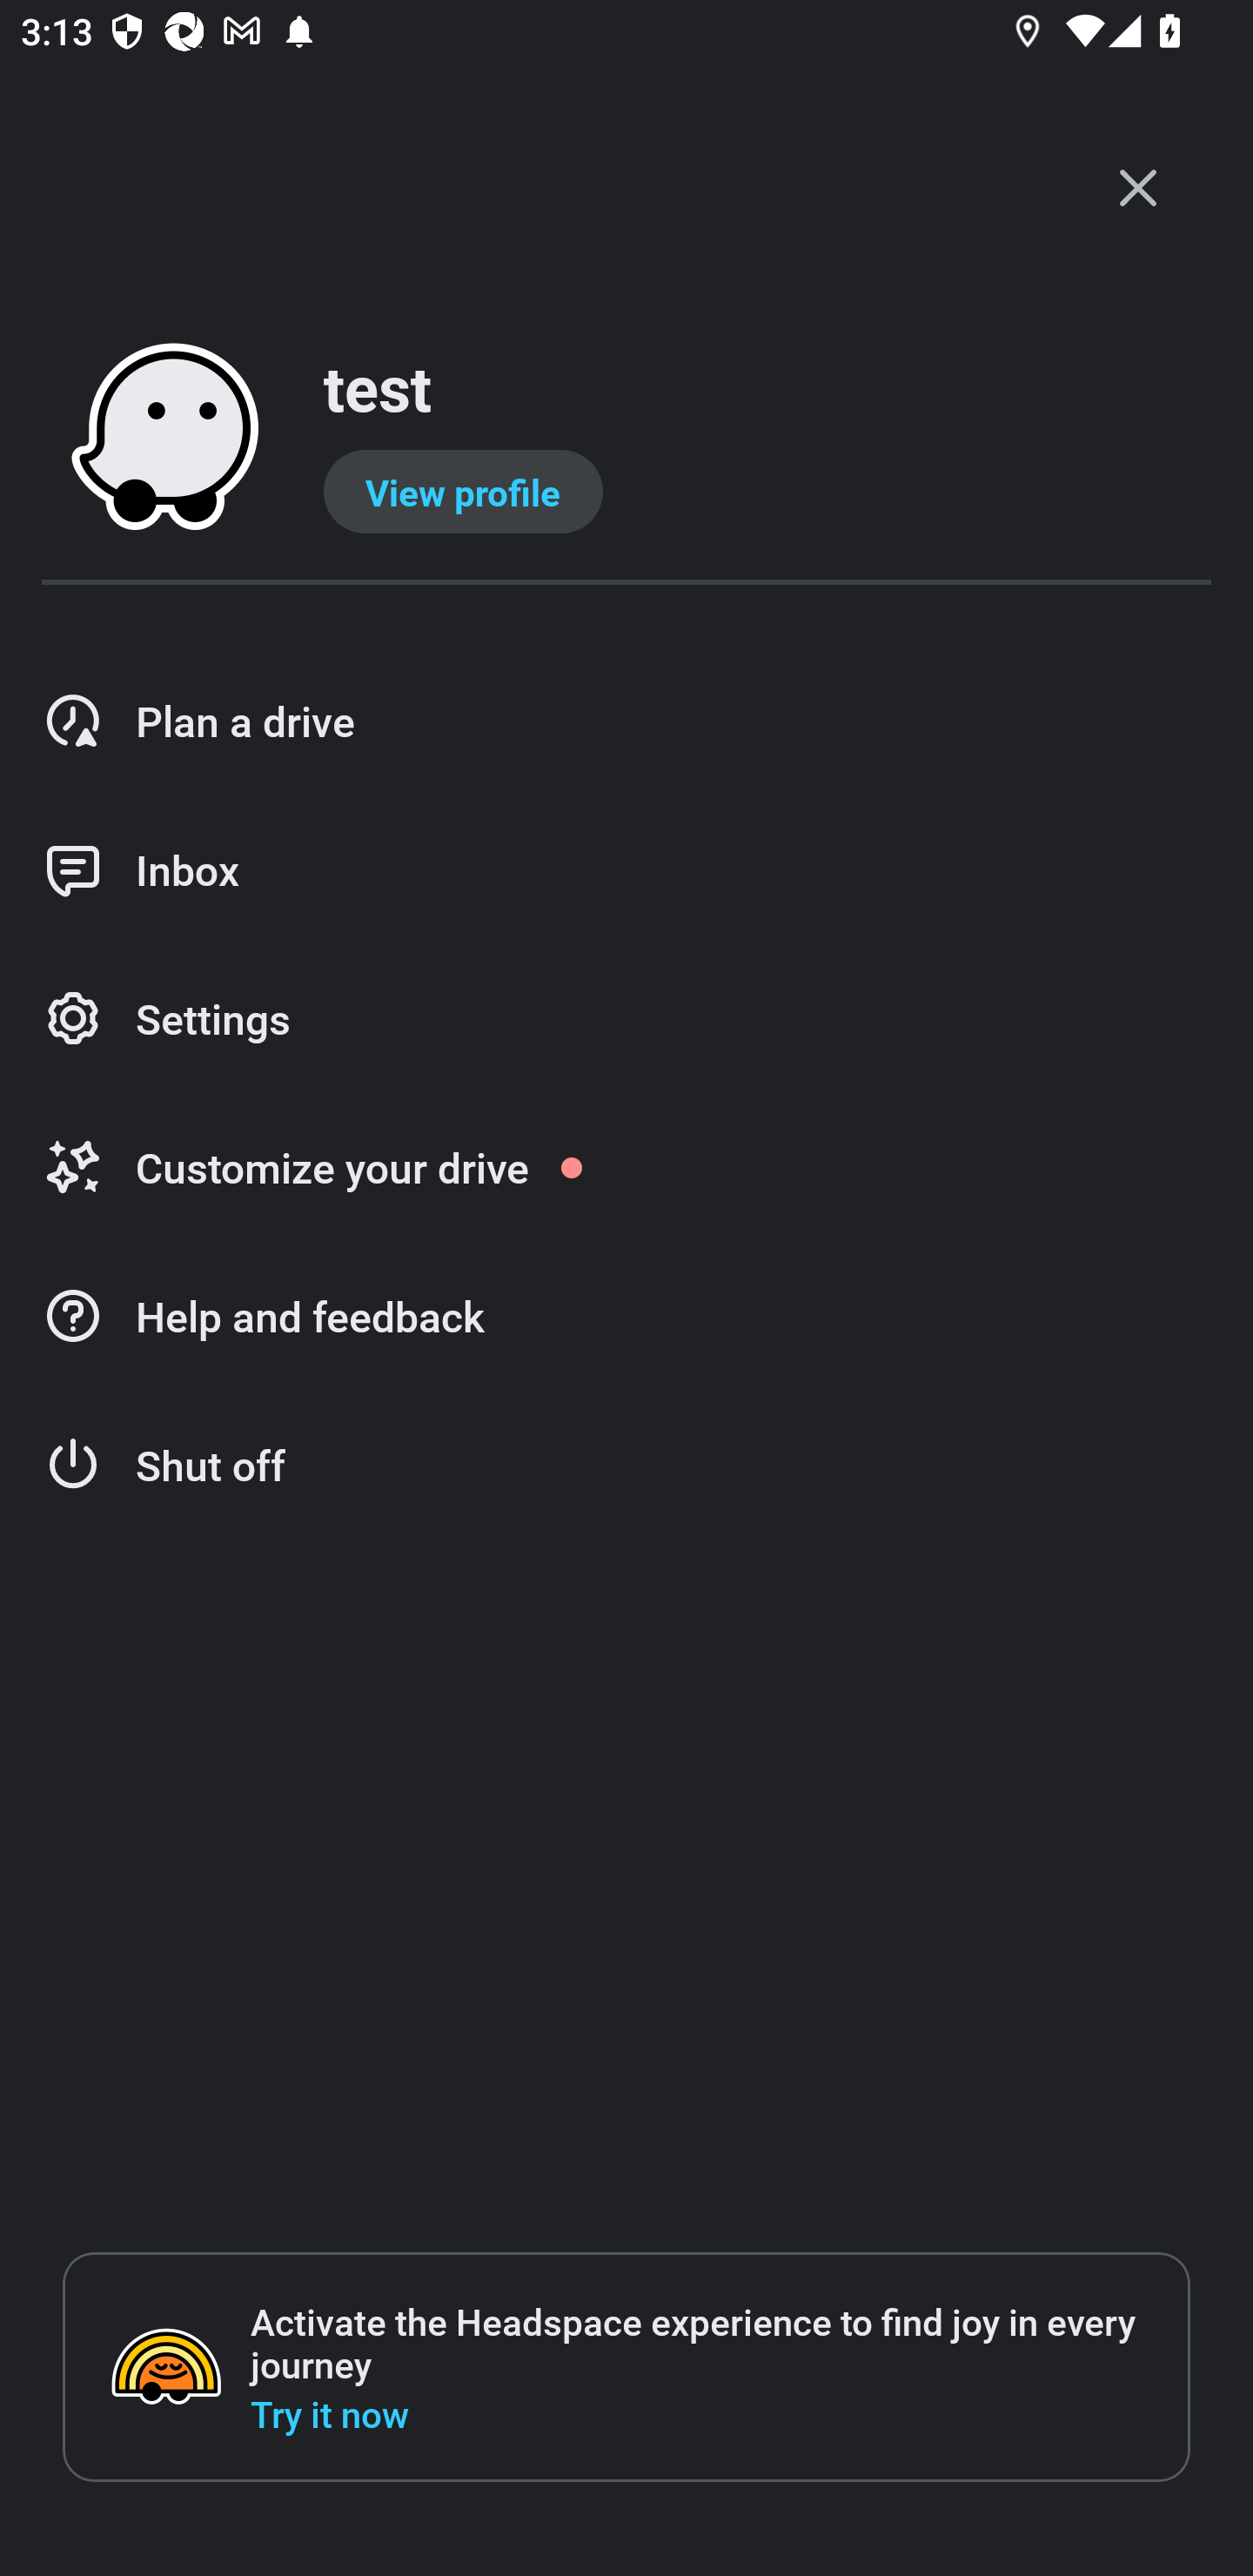 The image size is (1253, 2576). I want to click on ACTION_CELL_ICON Inbox ACTION_CELL_TEXT, so click(626, 870).